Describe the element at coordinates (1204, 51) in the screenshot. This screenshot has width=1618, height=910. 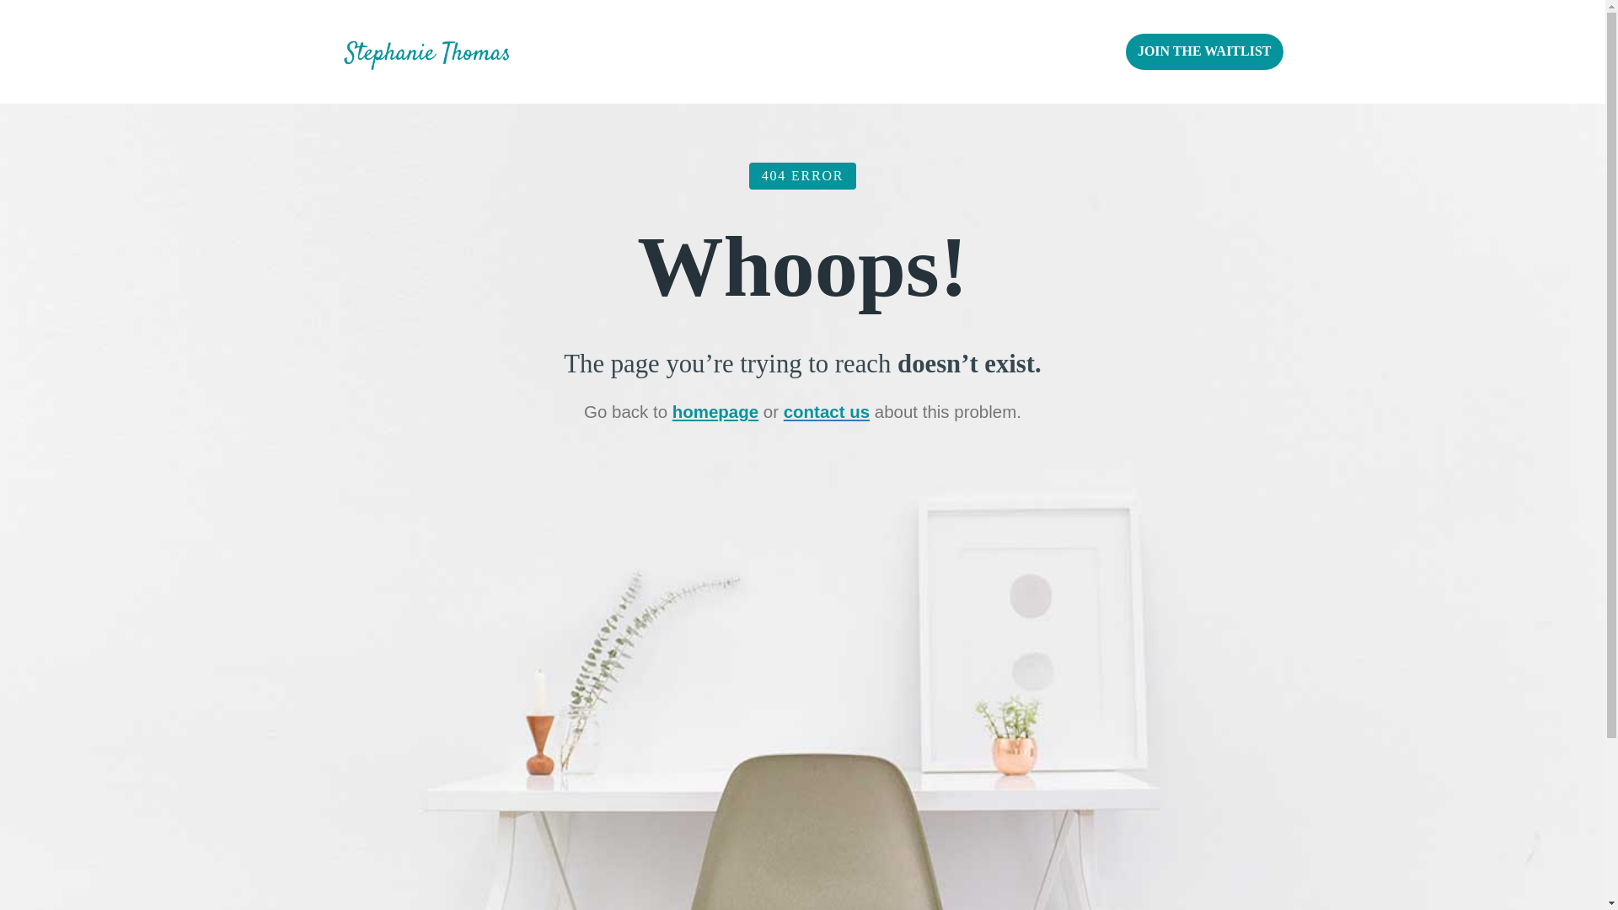
I see `JOIN THE WAITLIST` at that location.